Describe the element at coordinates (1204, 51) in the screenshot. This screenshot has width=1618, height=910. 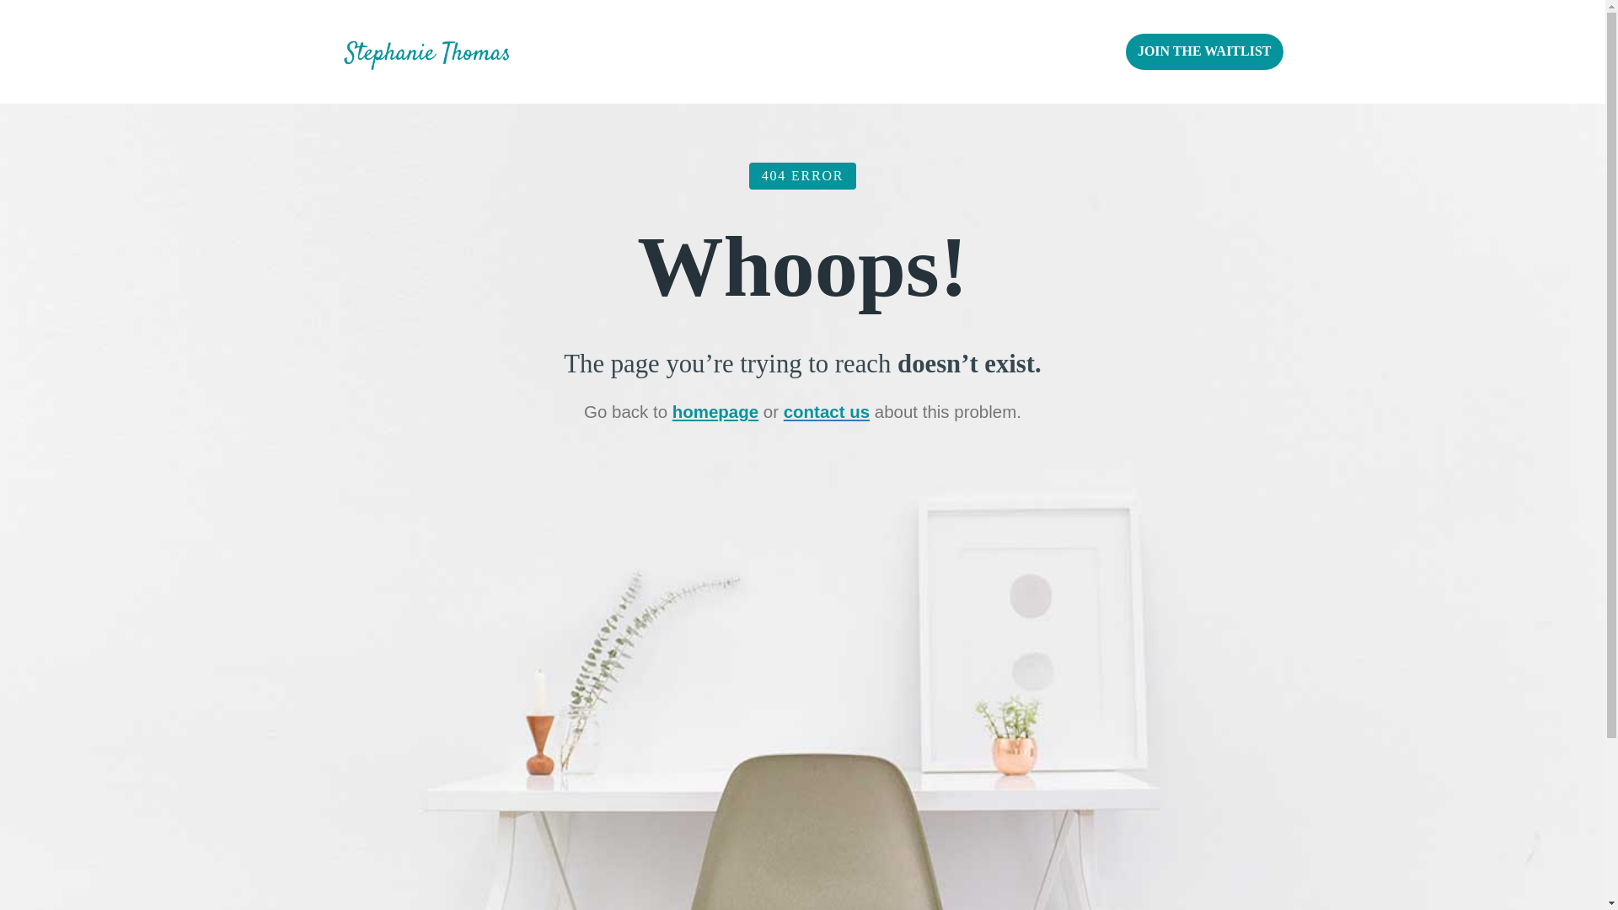
I see `JOIN THE WAITLIST` at that location.